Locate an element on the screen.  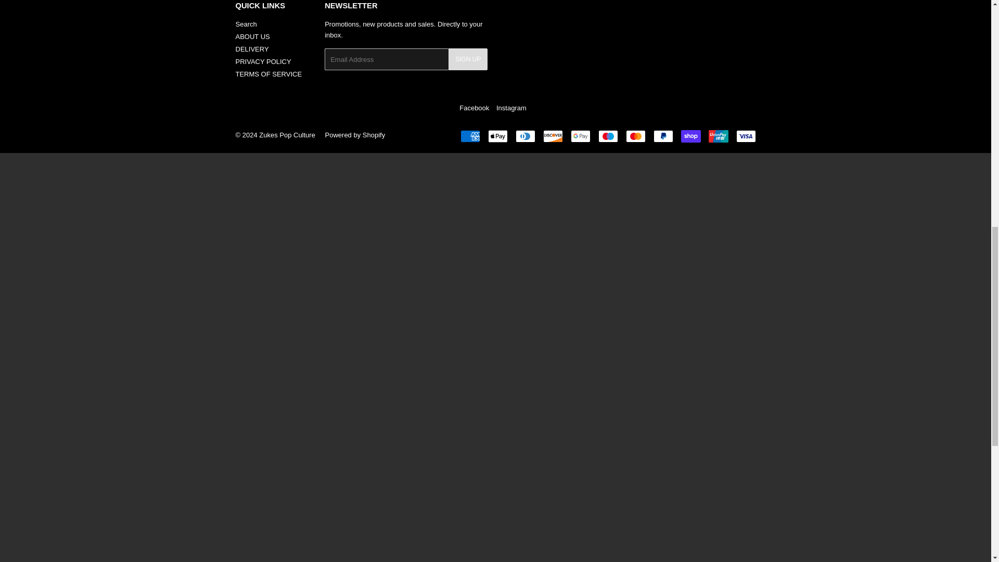
Diners Club is located at coordinates (524, 136).